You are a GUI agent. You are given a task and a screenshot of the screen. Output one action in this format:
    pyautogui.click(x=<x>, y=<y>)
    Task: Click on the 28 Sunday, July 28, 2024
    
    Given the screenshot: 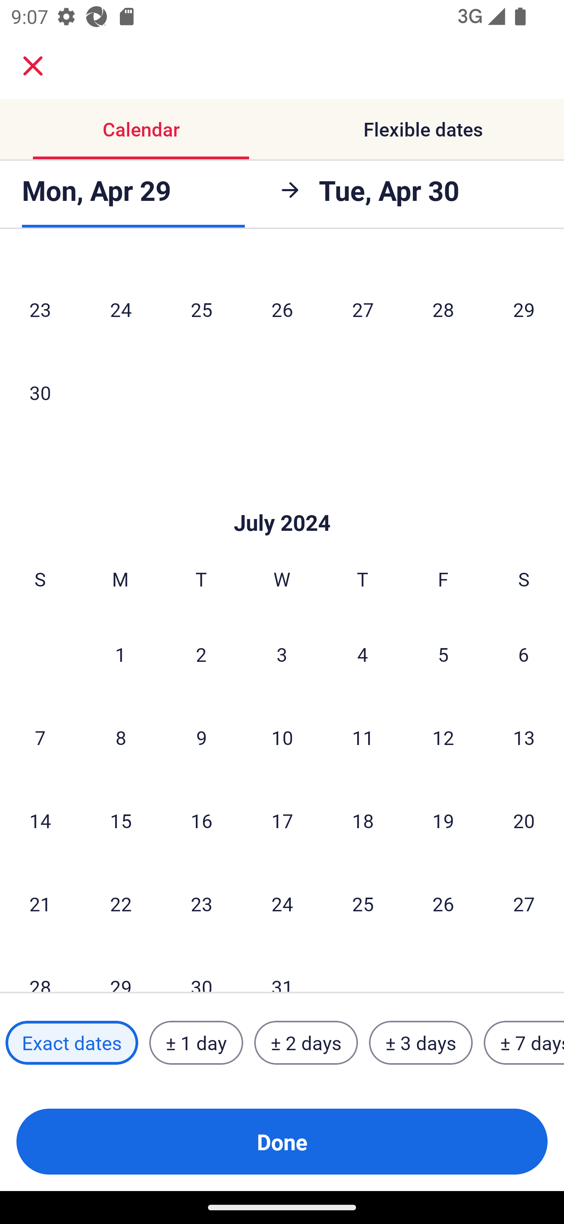 What is the action you would take?
    pyautogui.click(x=40, y=969)
    